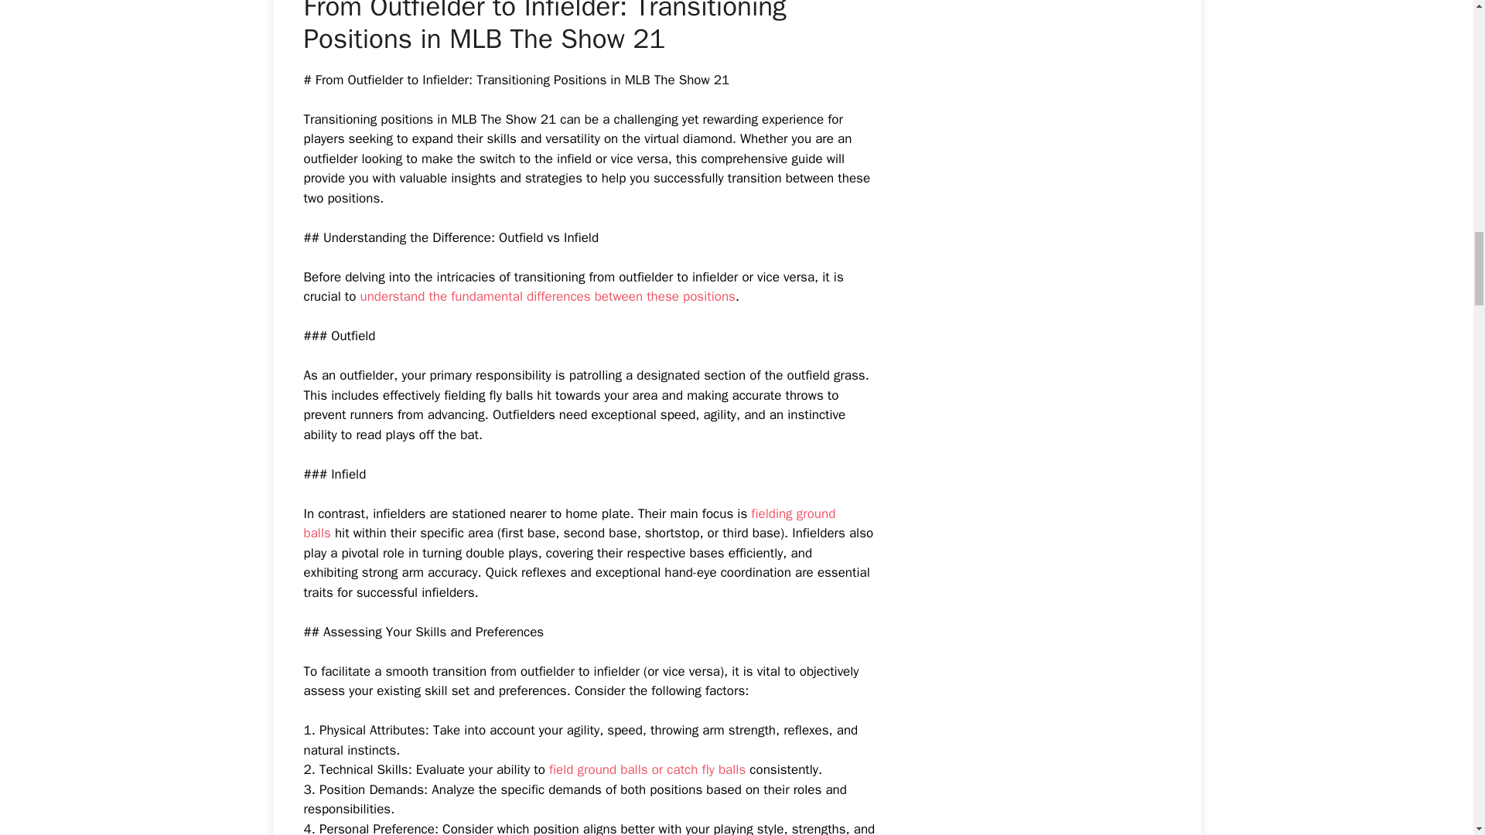 The height and width of the screenshot is (835, 1485). Describe the element at coordinates (647, 769) in the screenshot. I see `field ground balls or catch fly balls` at that location.